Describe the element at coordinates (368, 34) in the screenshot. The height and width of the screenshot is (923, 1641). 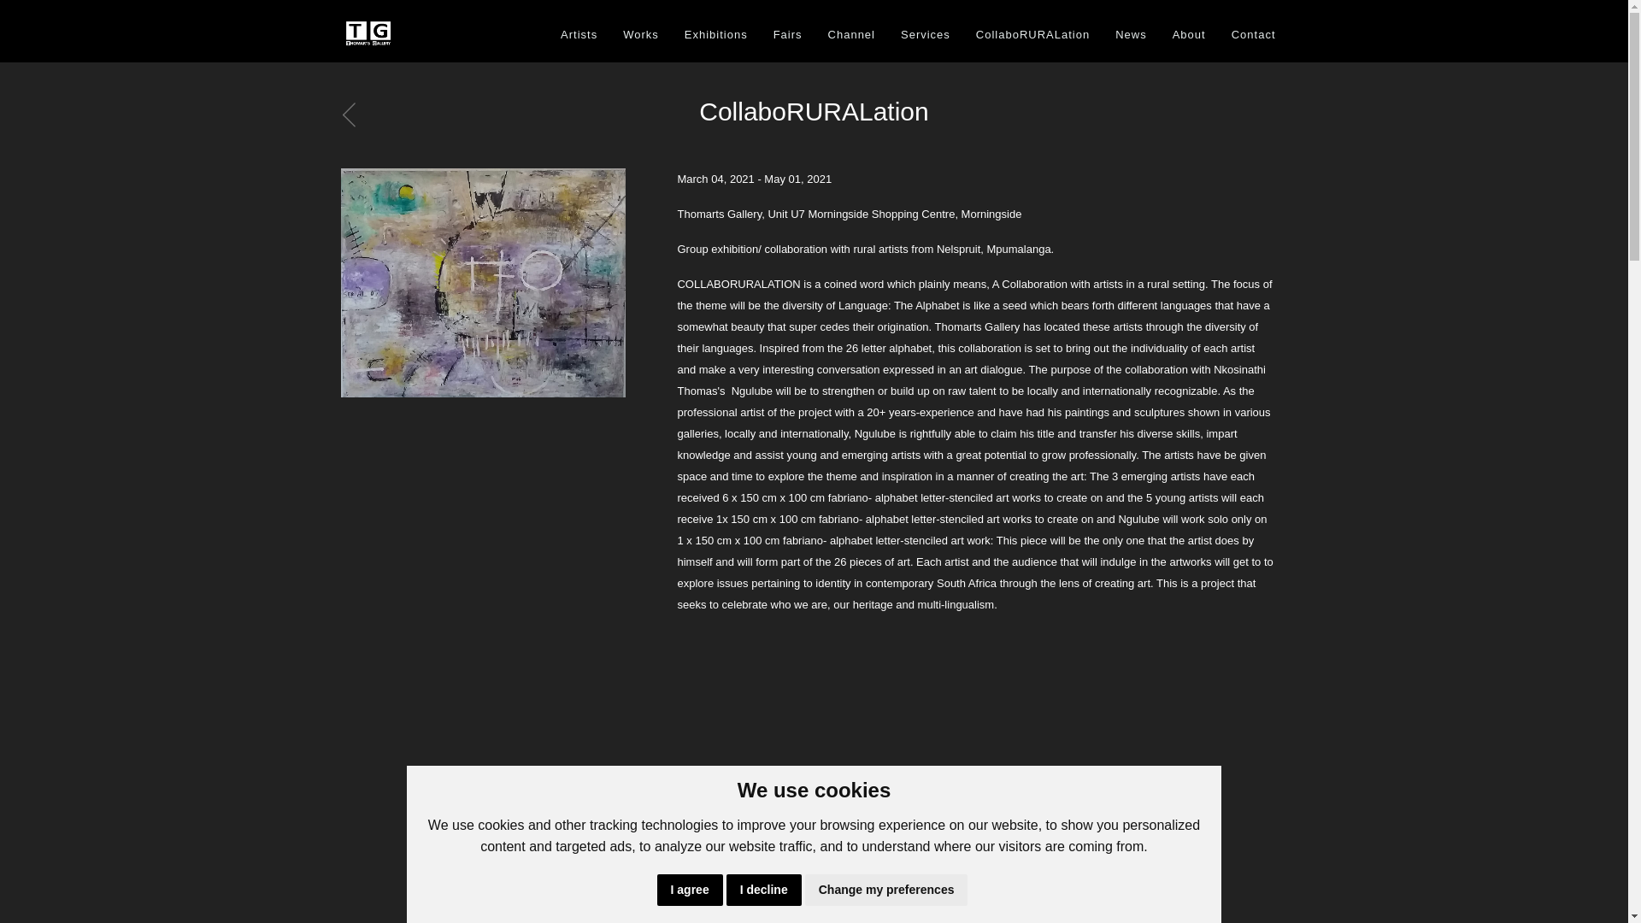
I see `Thomarts Gallery` at that location.